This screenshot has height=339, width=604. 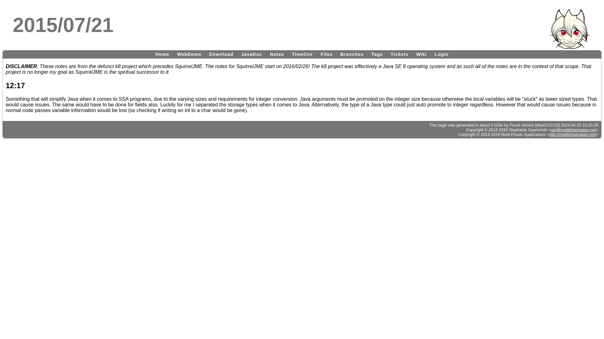 I want to click on Files, so click(x=327, y=54).